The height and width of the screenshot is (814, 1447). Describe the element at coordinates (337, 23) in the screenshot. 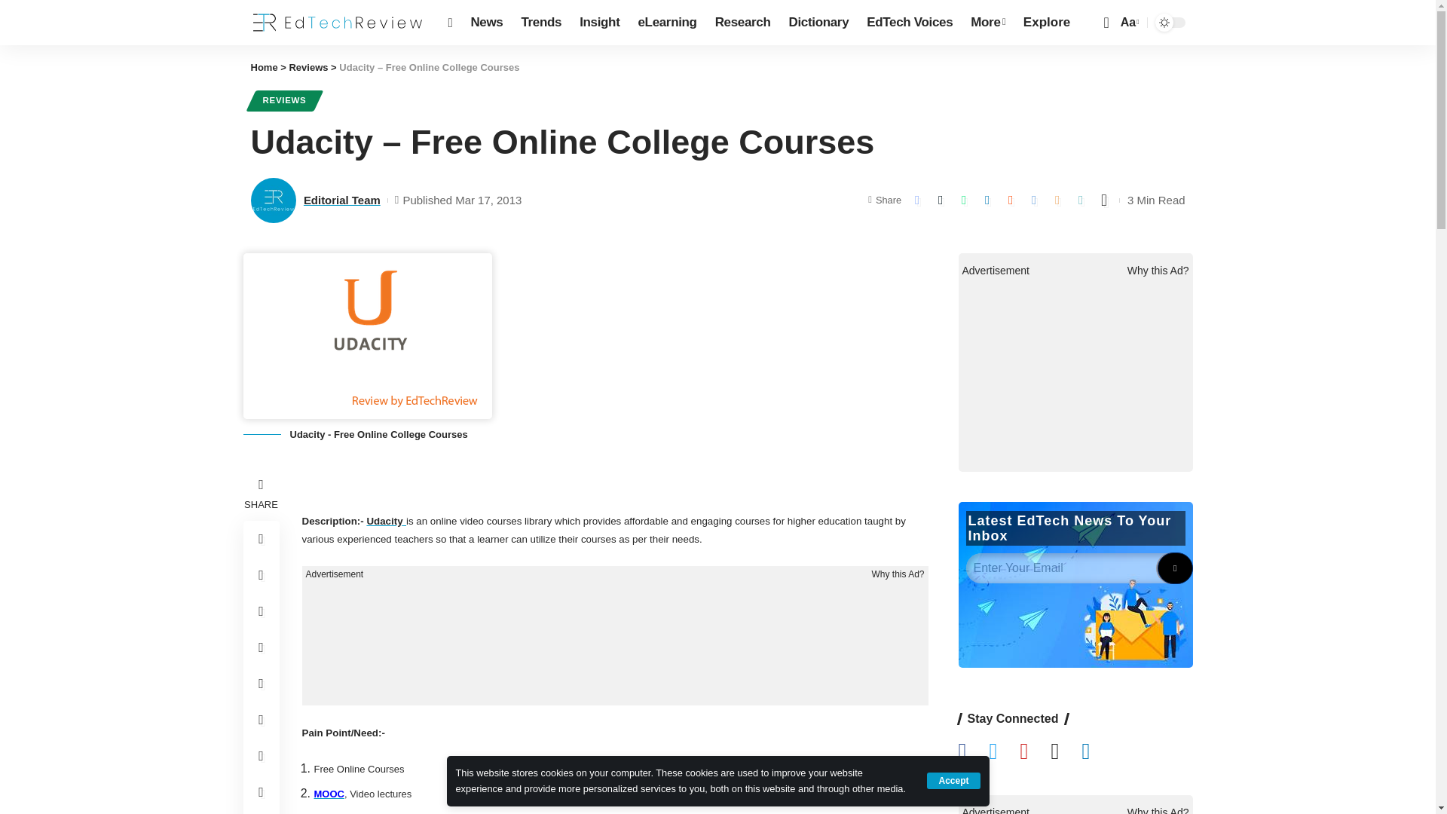

I see `EdTechReview` at that location.